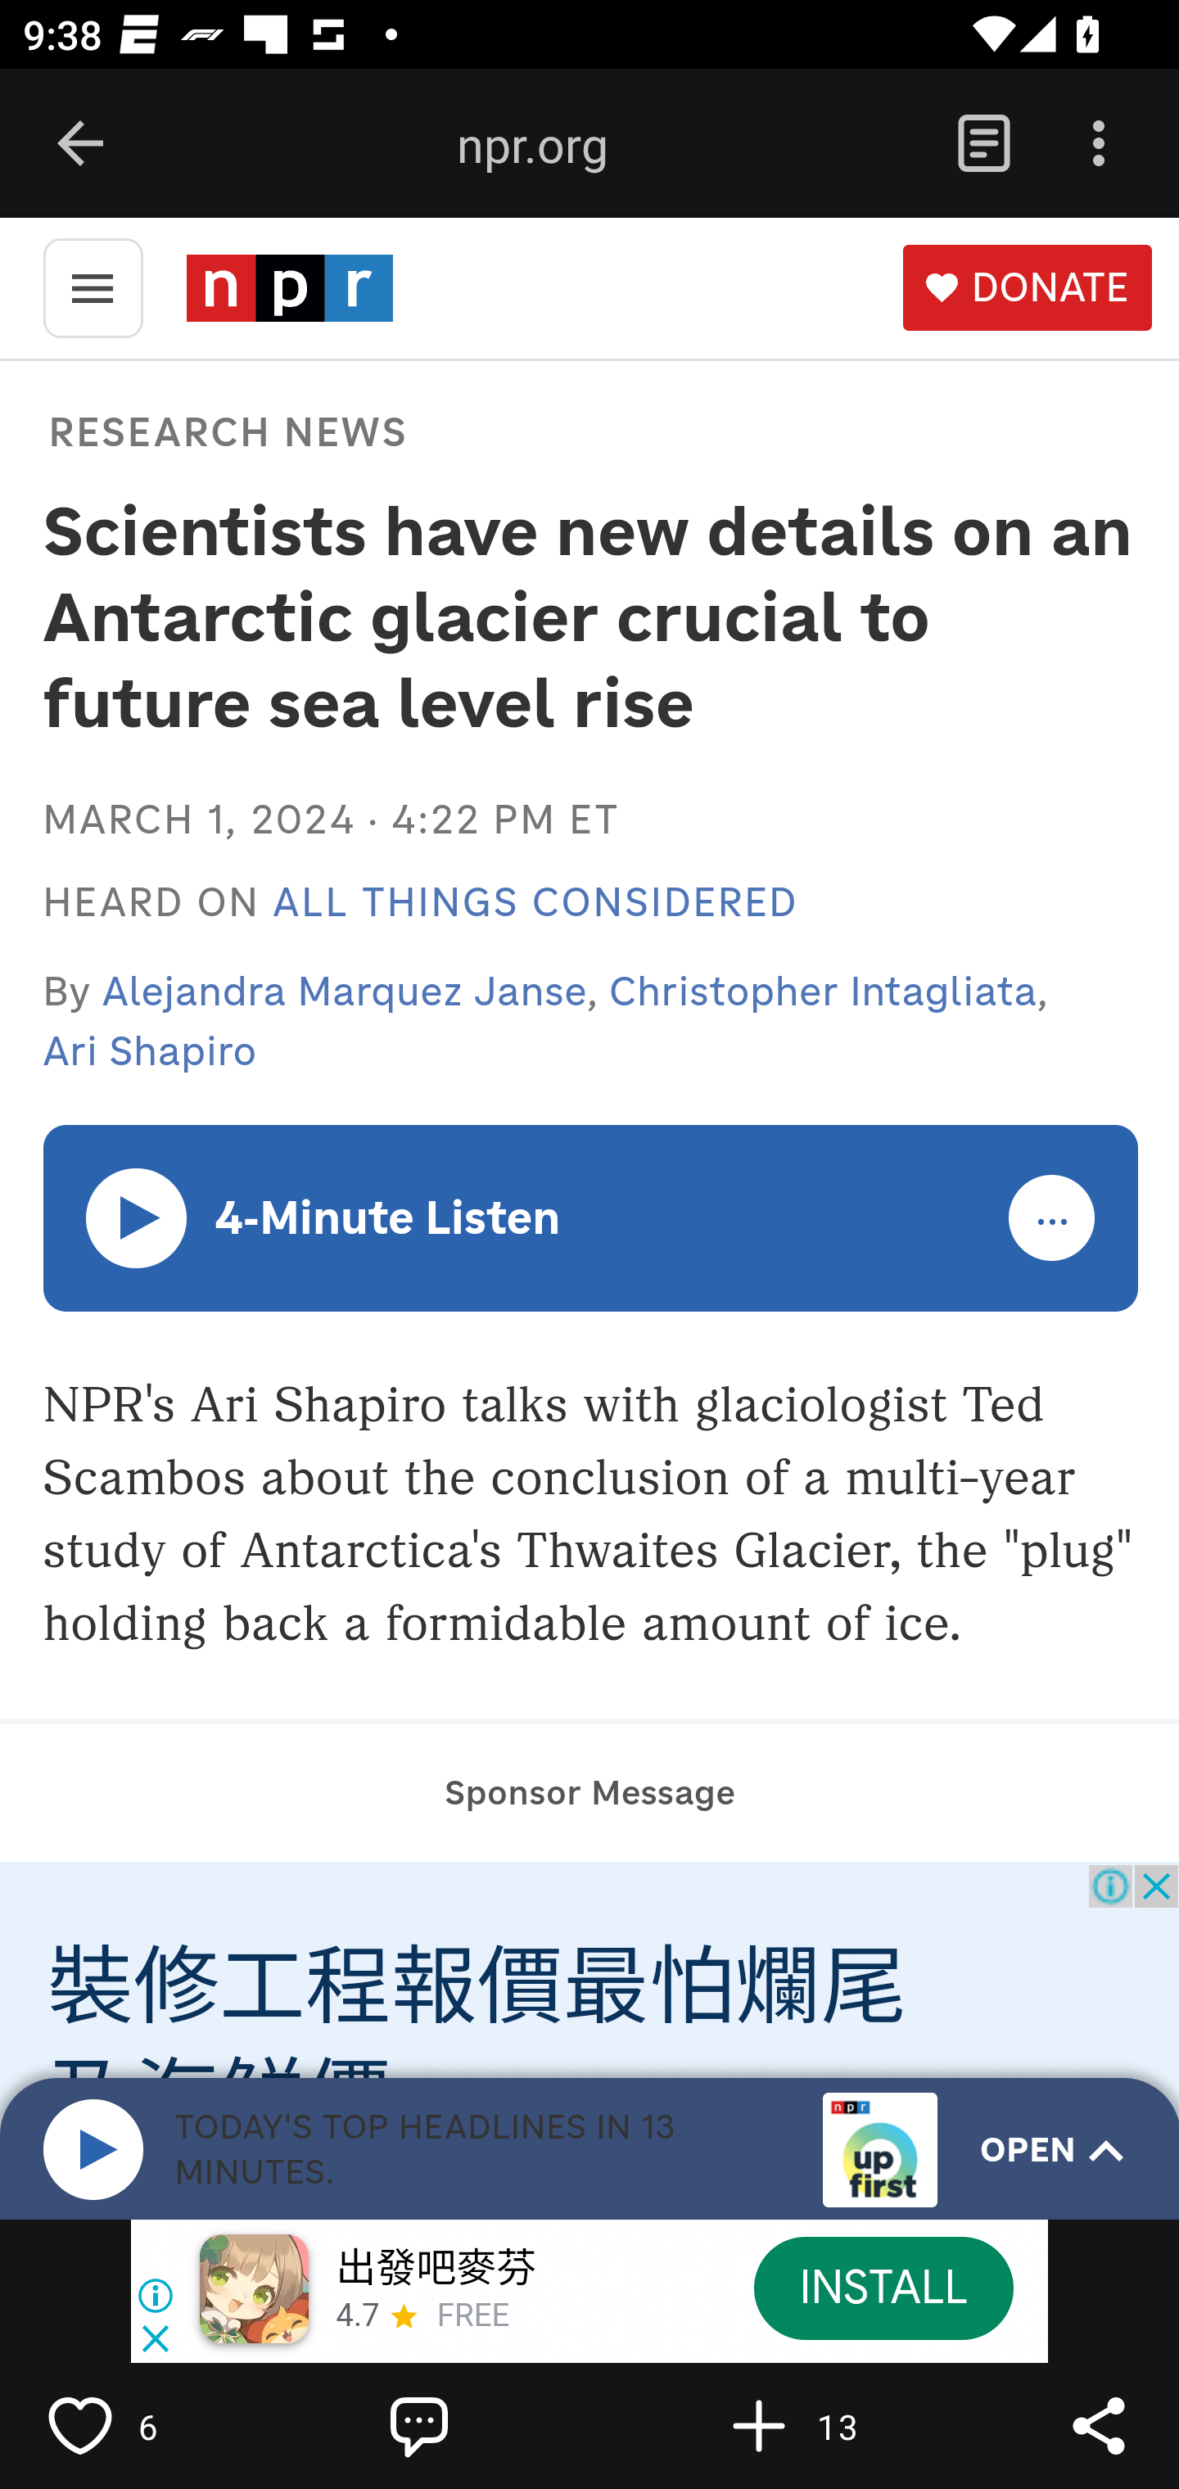 This screenshot has height=2489, width=1179. I want to click on FREE, so click(473, 2317).